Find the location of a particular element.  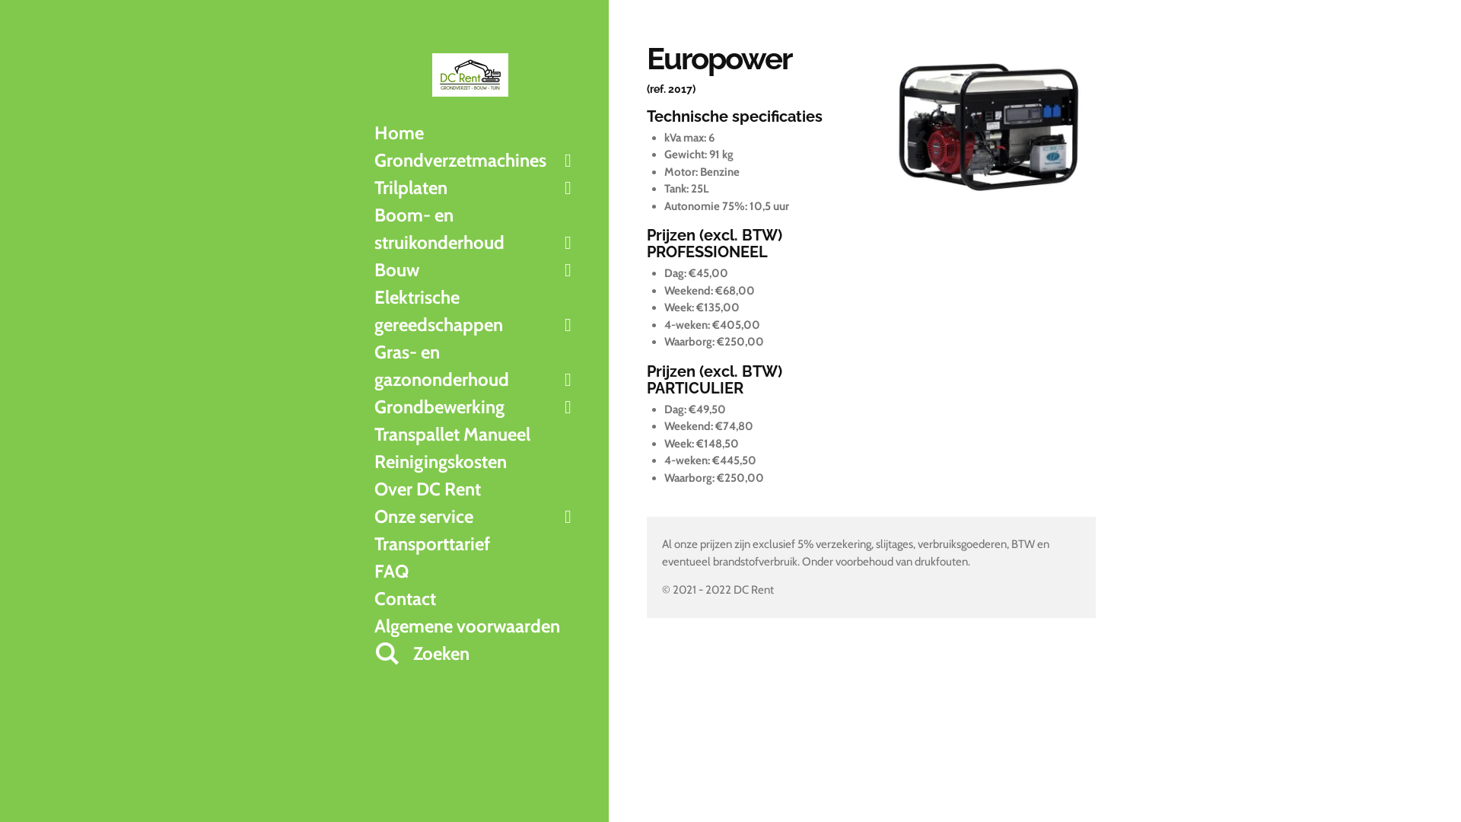

Gras- en gazononderhoud is located at coordinates (476, 366).